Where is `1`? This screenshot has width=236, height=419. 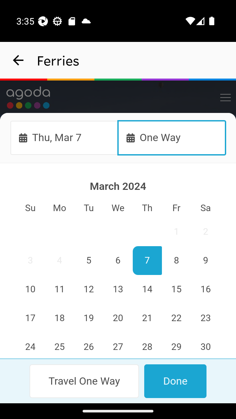 1 is located at coordinates (176, 232).